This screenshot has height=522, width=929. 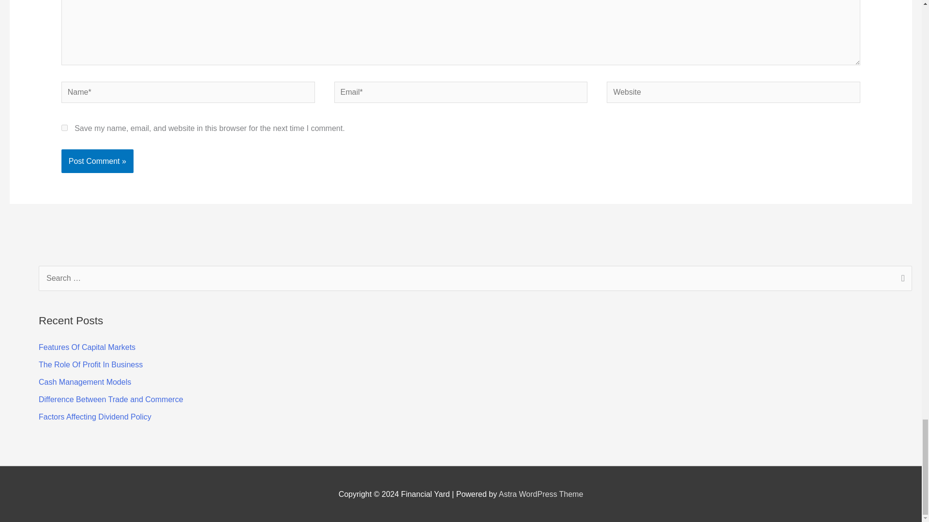 What do you see at coordinates (111, 399) in the screenshot?
I see `Difference Between Trade and Commerce` at bounding box center [111, 399].